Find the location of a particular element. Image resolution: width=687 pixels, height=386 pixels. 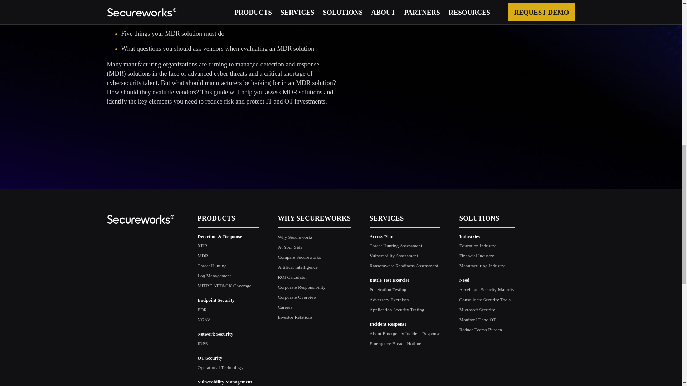

Corporate Responsibility is located at coordinates (301, 287).